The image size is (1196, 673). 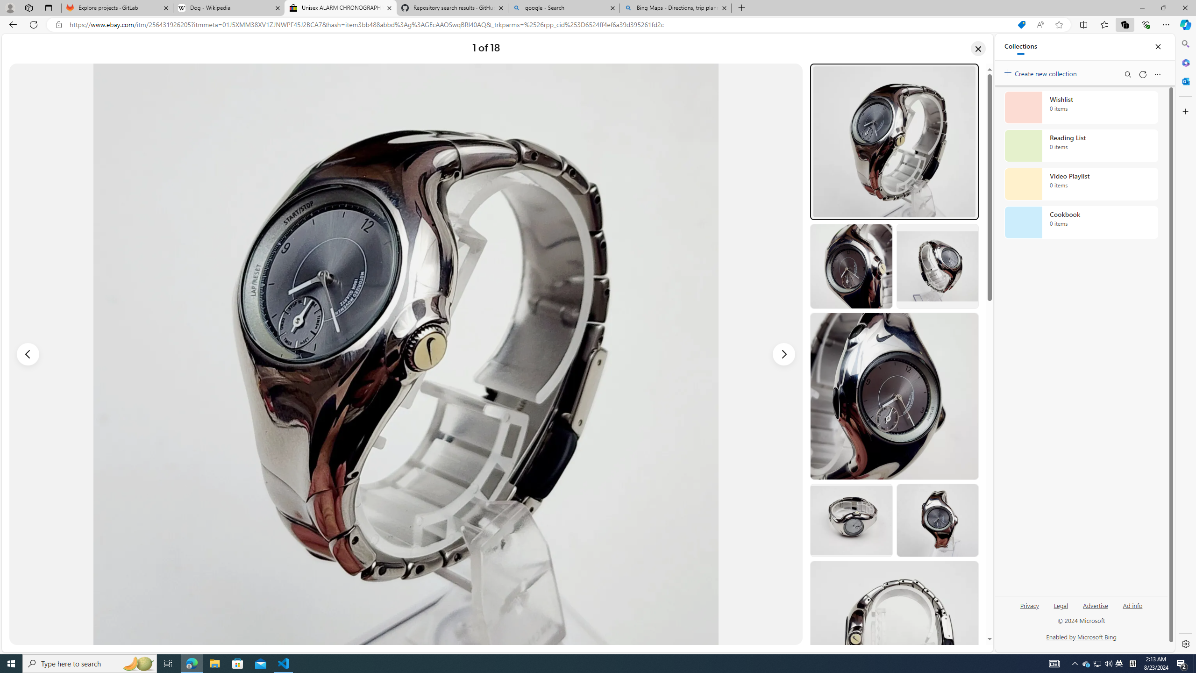 What do you see at coordinates (1158, 74) in the screenshot?
I see `More options menu` at bounding box center [1158, 74].